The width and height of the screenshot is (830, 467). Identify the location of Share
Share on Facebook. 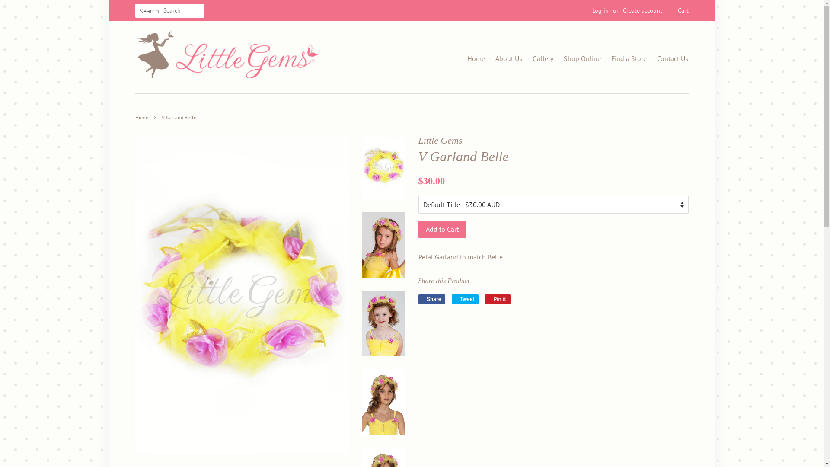
(432, 299).